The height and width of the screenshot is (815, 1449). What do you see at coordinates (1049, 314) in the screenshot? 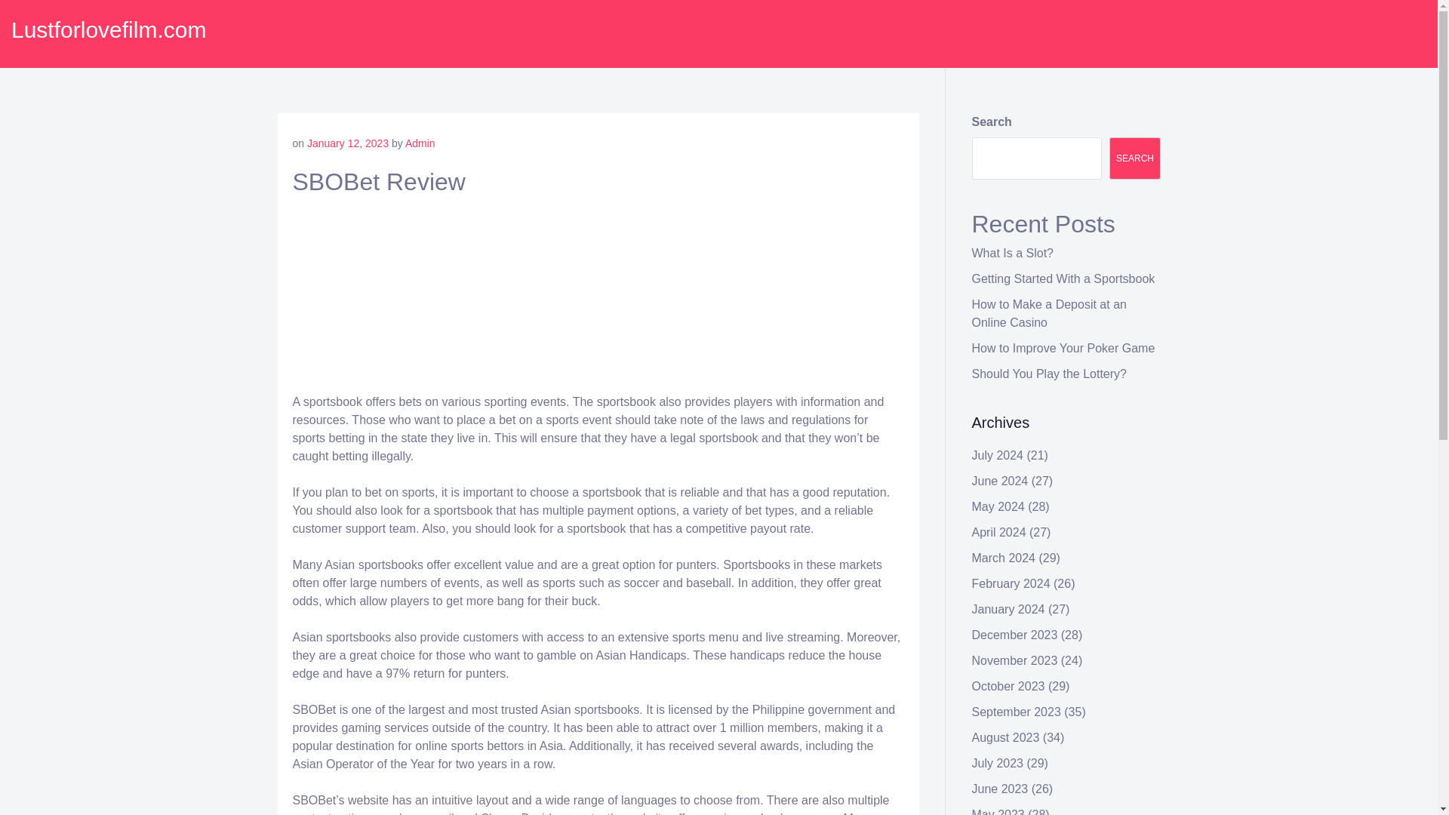
I see `How to Make a Deposit at an Online Casino` at bounding box center [1049, 314].